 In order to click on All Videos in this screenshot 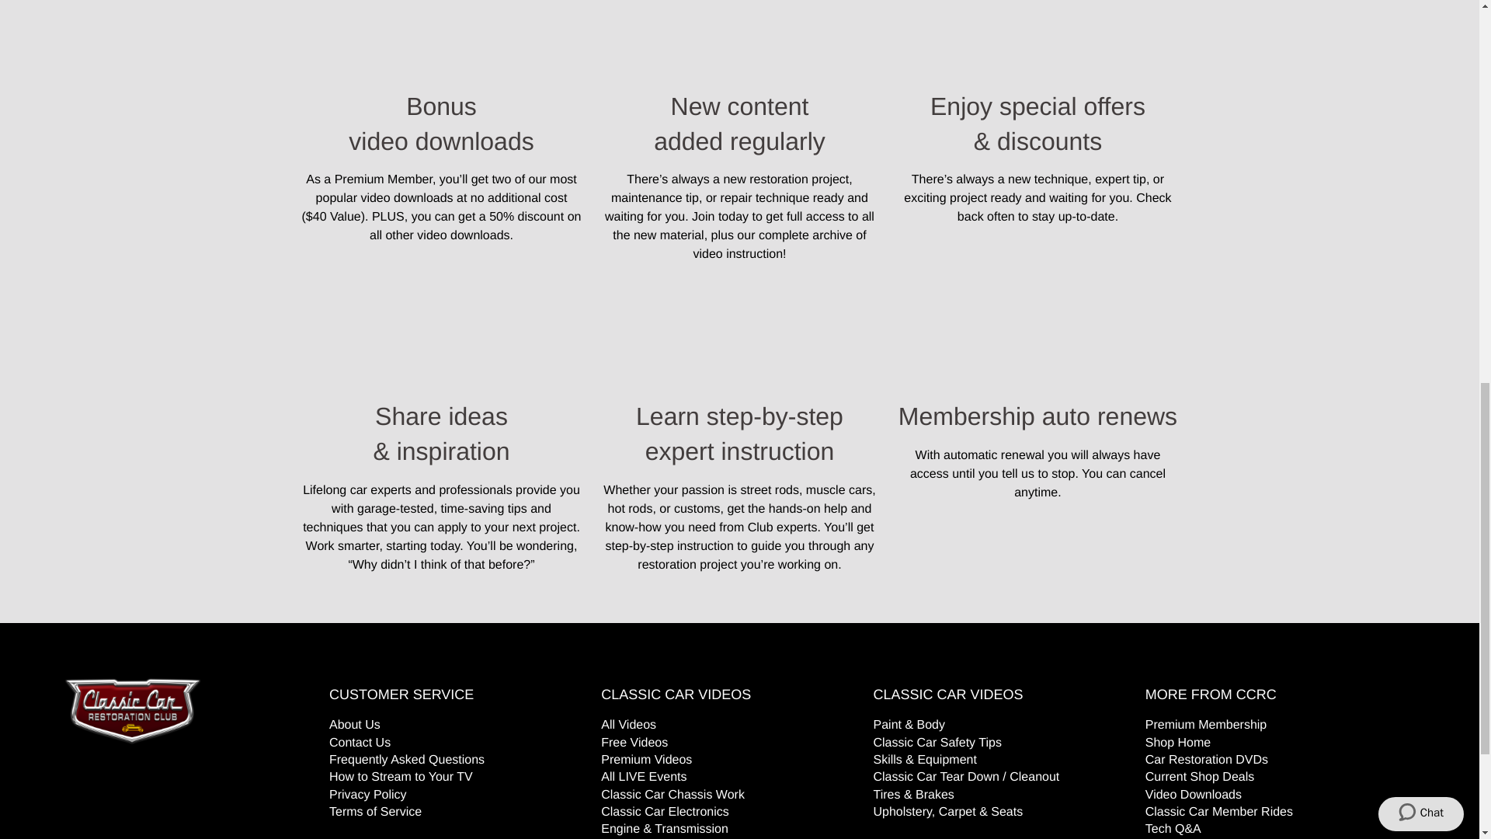, I will do `click(627, 724)`.